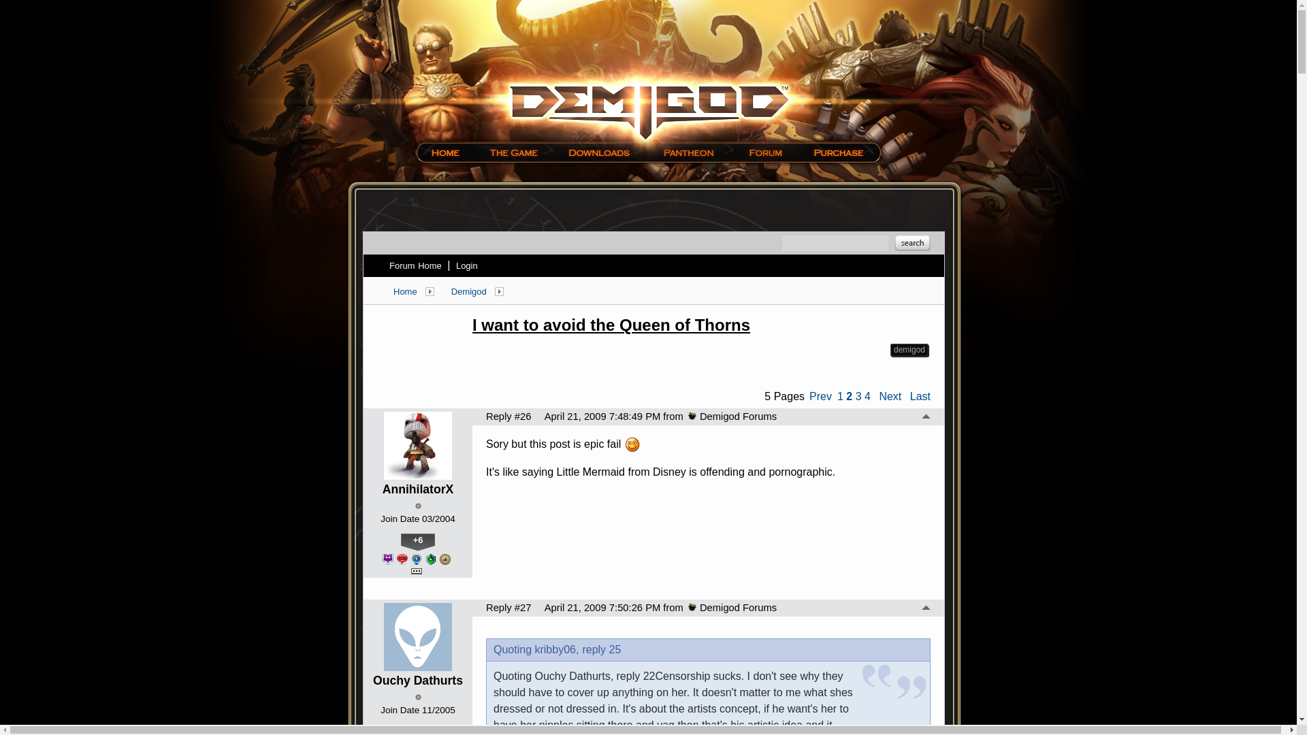  I want to click on Click user name to view more options., so click(418, 489).